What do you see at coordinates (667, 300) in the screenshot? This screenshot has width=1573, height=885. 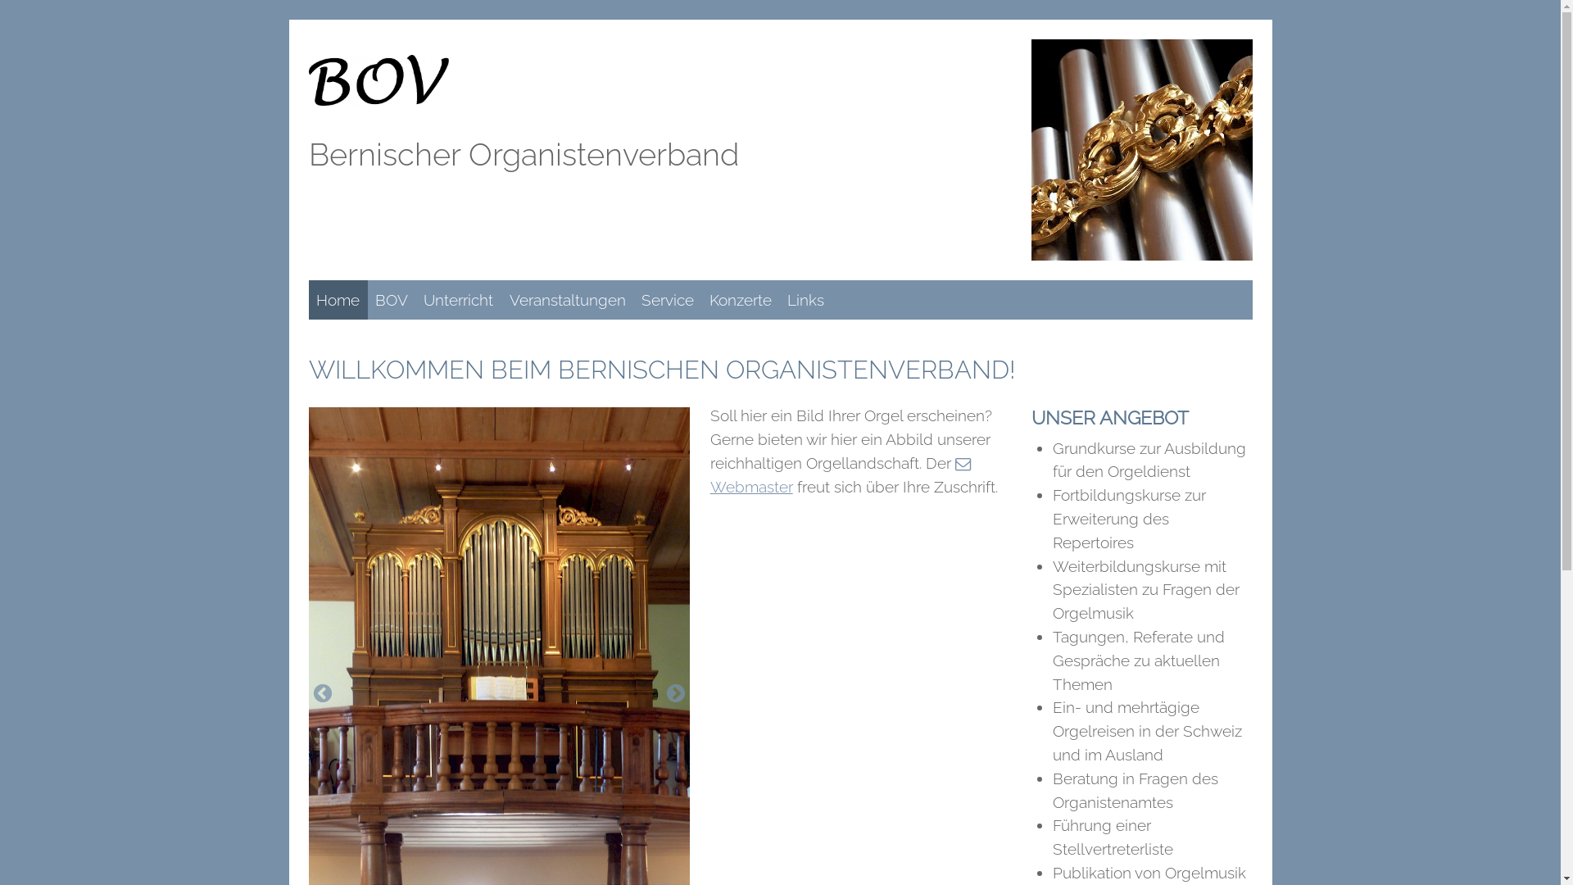 I see `Service` at bounding box center [667, 300].